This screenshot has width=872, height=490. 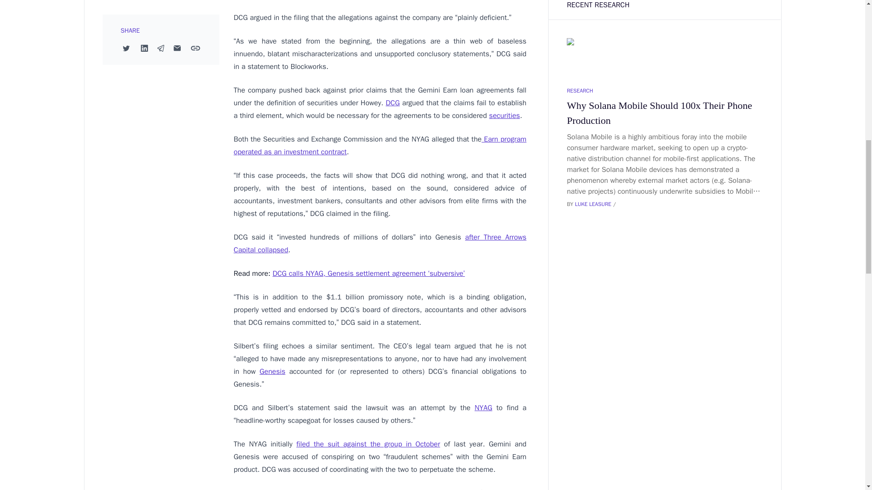 What do you see at coordinates (504, 115) in the screenshot?
I see `securities` at bounding box center [504, 115].